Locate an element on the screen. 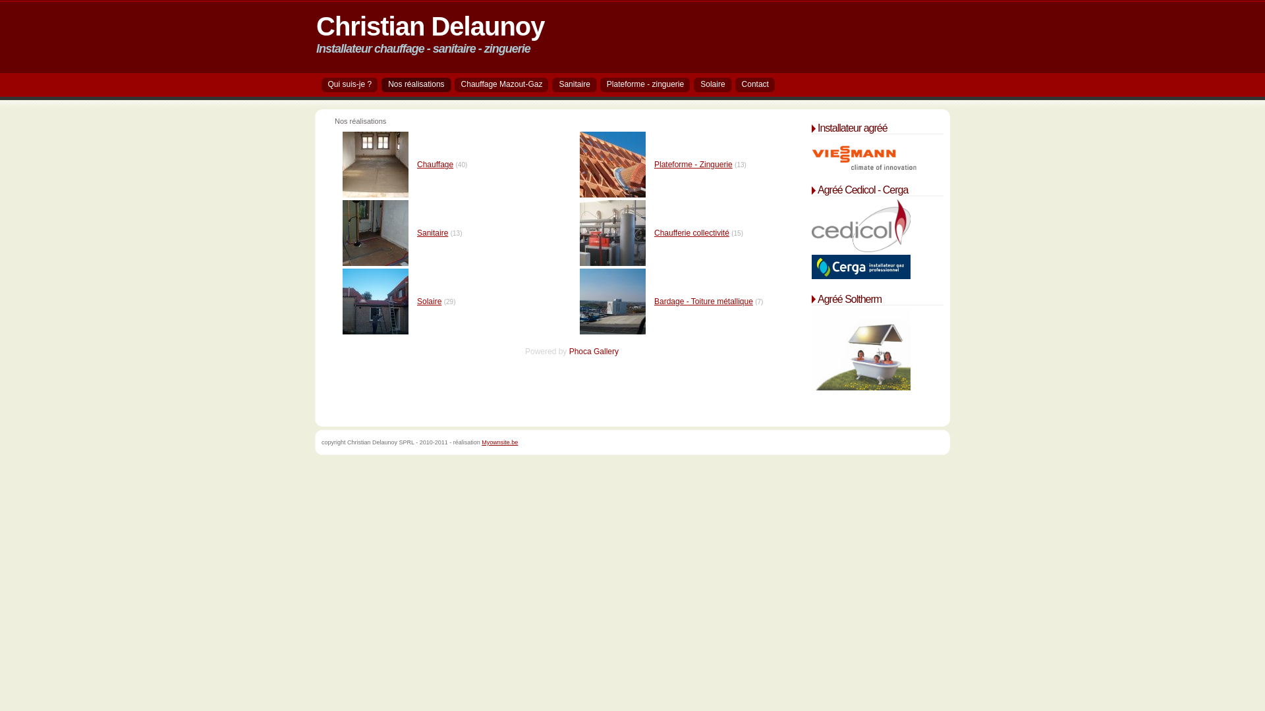 The image size is (1265, 711). installateur viessmann agree is located at coordinates (864, 154).